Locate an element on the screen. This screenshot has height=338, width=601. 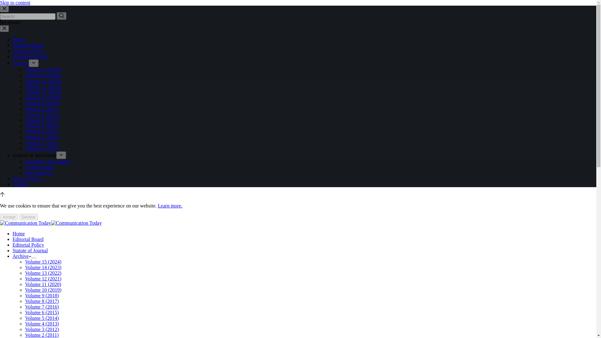
Decline is located at coordinates (28, 217).